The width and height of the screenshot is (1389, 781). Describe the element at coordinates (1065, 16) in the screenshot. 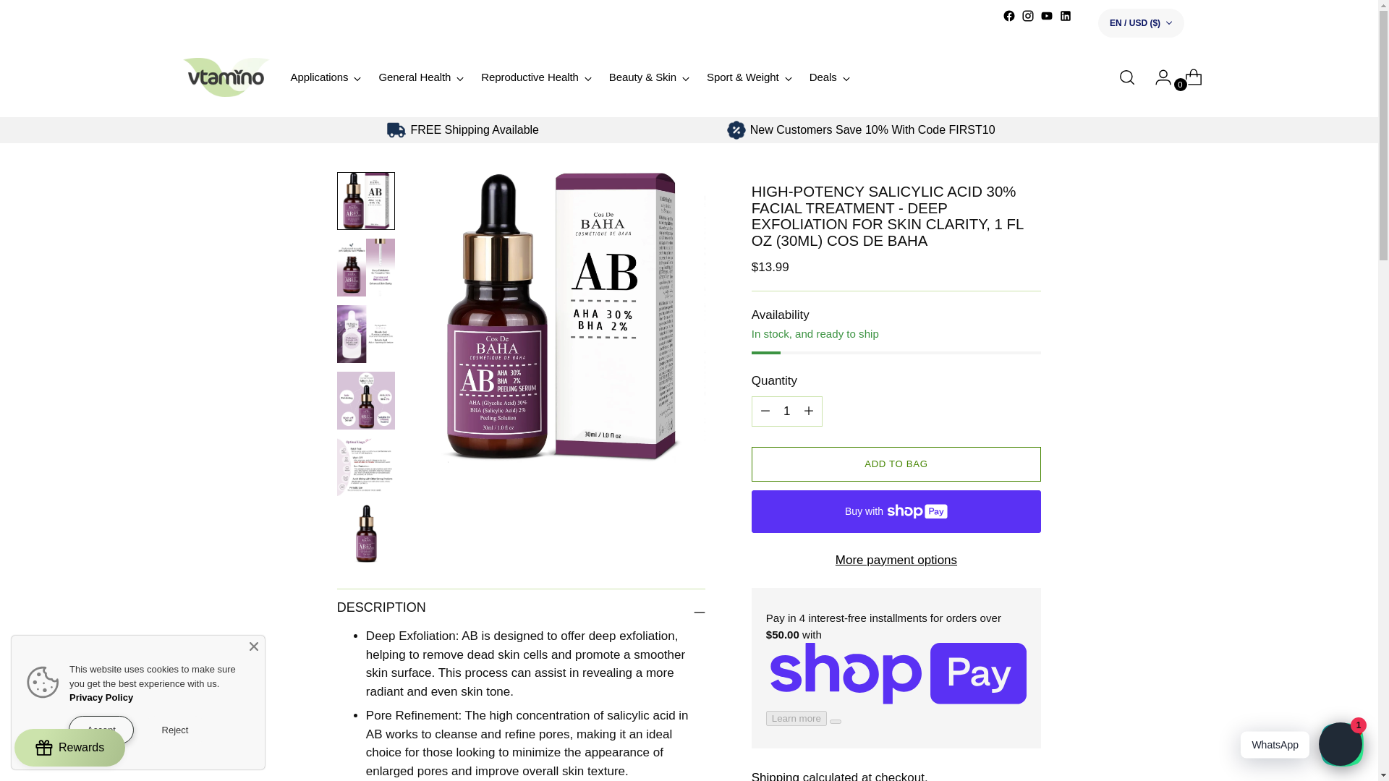

I see `vtamino on LinkedIn` at that location.